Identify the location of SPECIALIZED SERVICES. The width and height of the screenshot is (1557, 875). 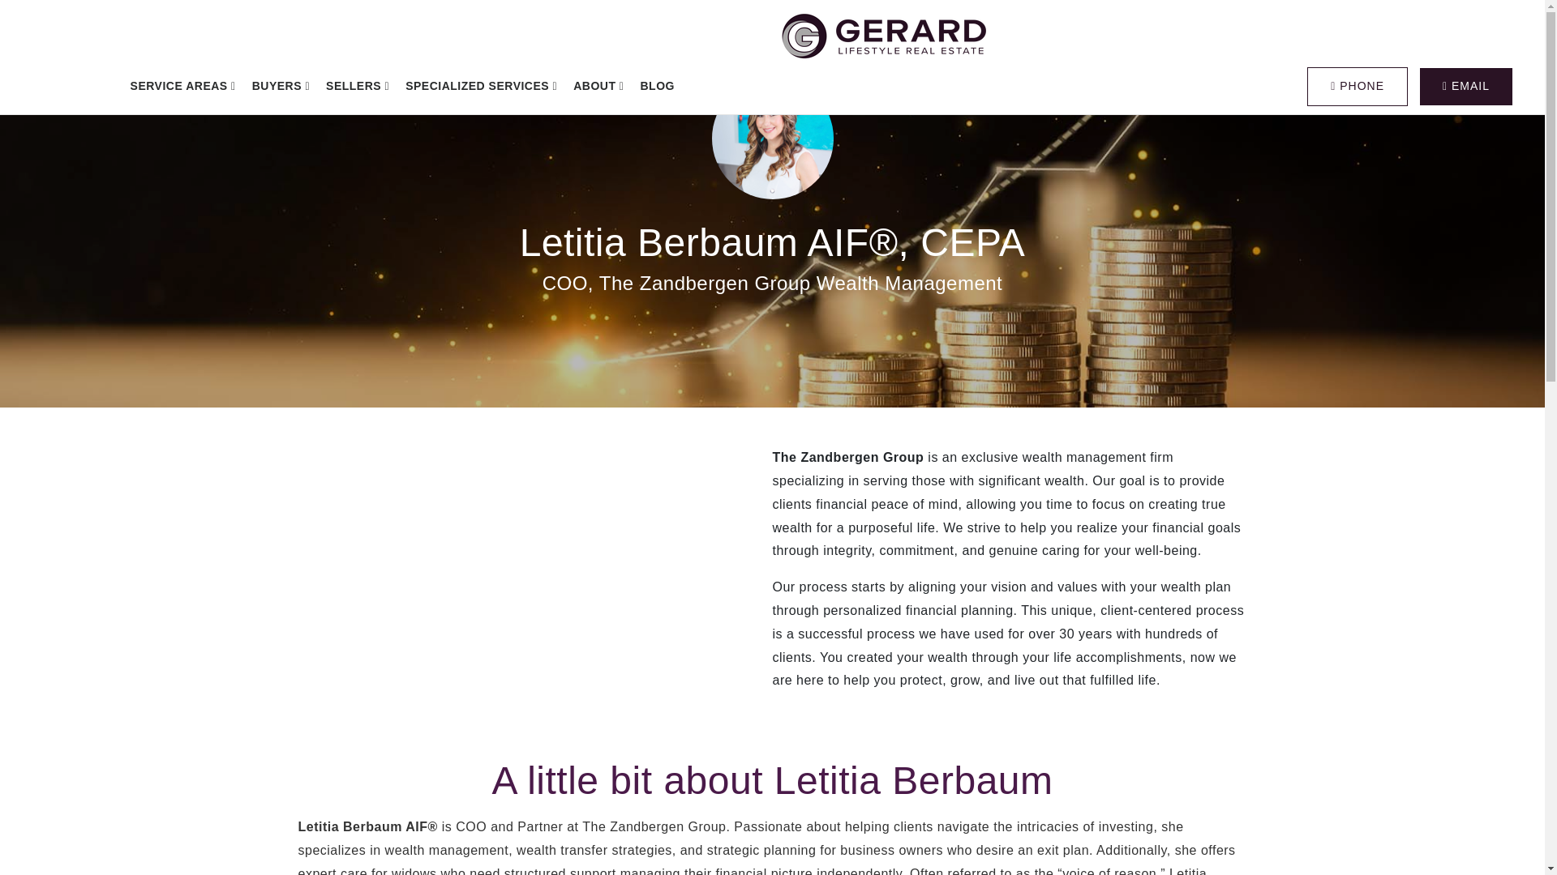
(480, 86).